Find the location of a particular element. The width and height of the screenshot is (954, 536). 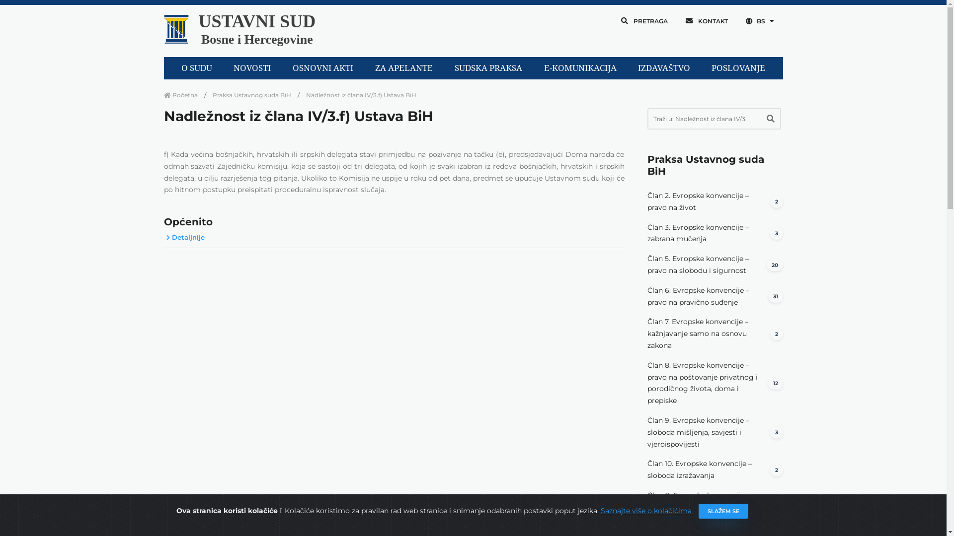

O SUDU is located at coordinates (196, 68).